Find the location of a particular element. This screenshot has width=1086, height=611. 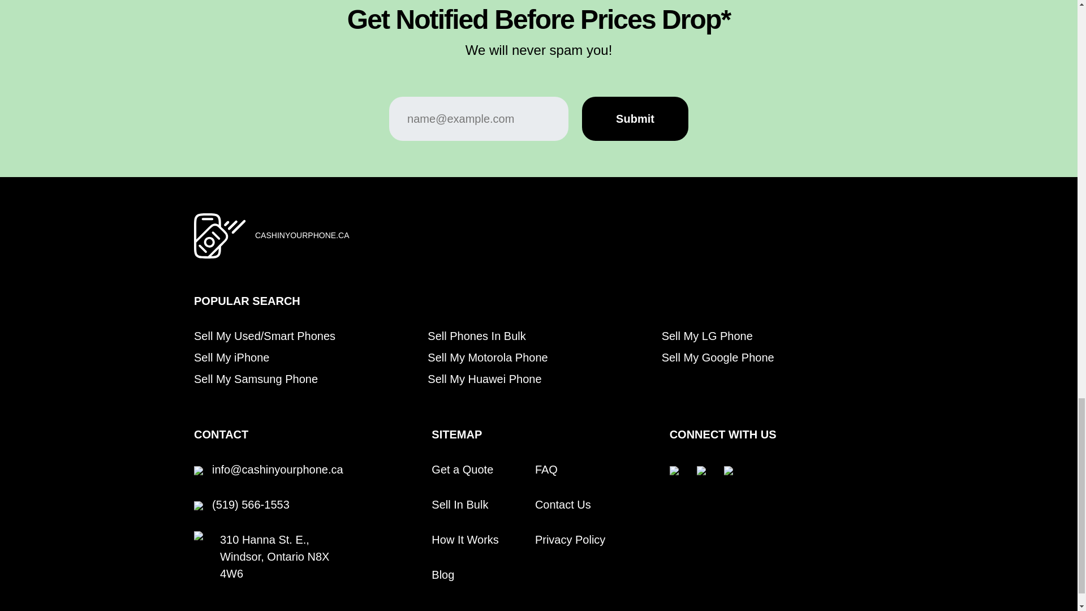

Sell My Google Phone is located at coordinates (717, 358).